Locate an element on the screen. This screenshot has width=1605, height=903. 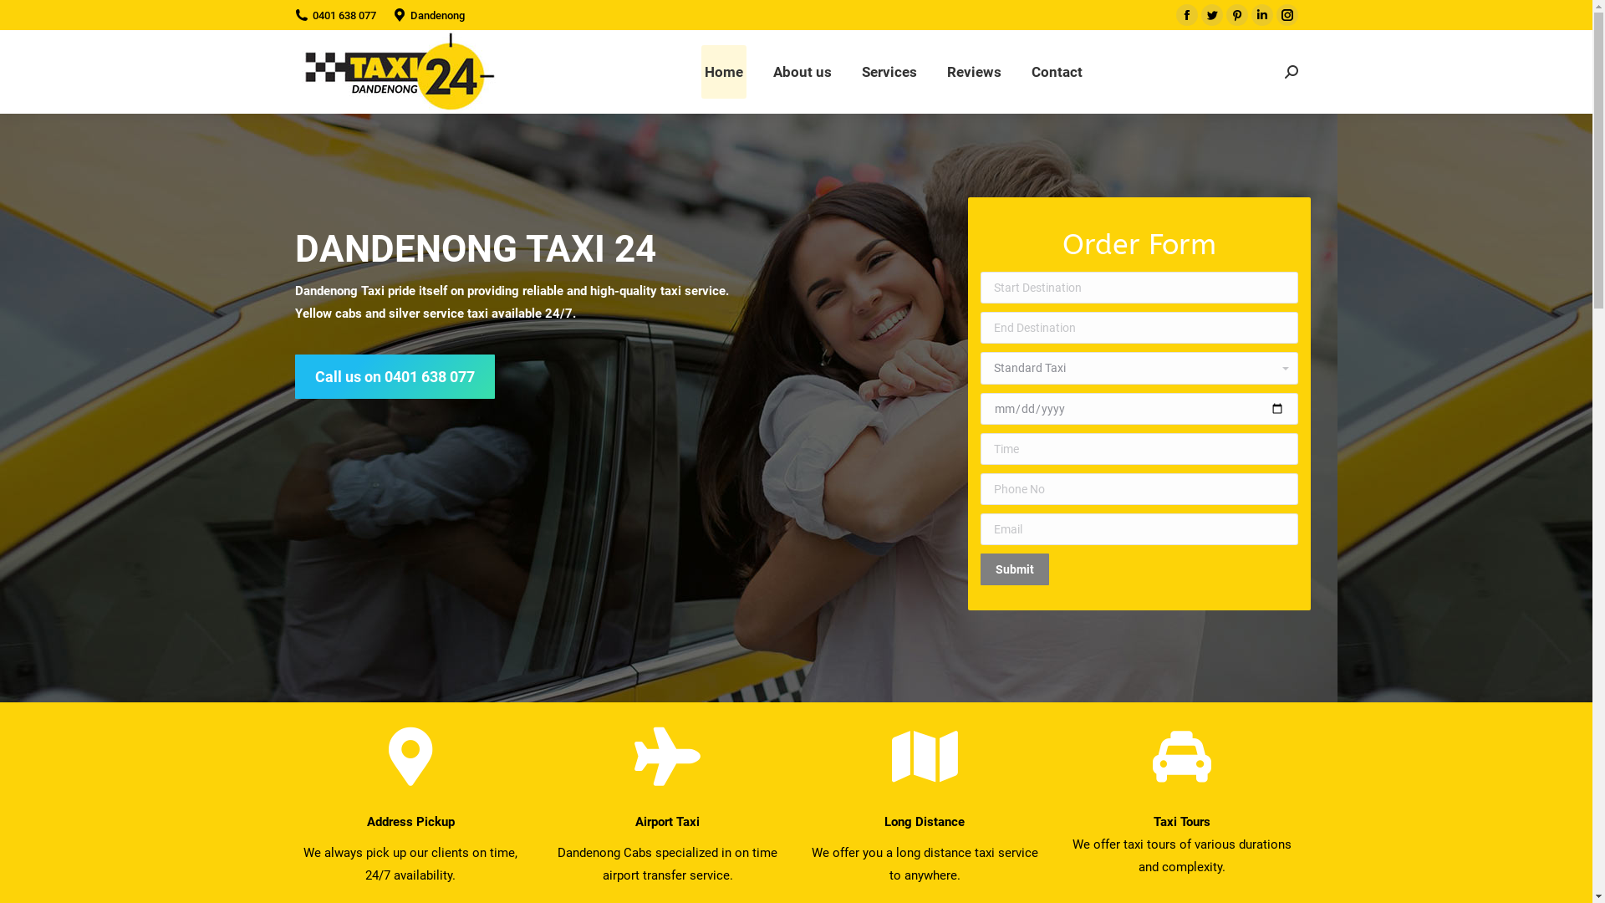
Reviews is located at coordinates (975, 72).